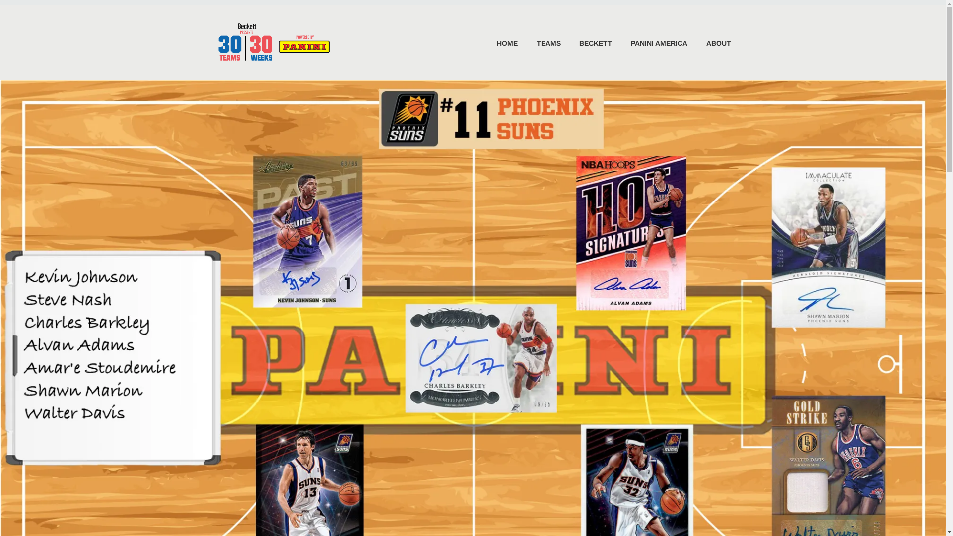 This screenshot has width=953, height=536. What do you see at coordinates (651, 43) in the screenshot?
I see `PANINI AMERICA` at bounding box center [651, 43].